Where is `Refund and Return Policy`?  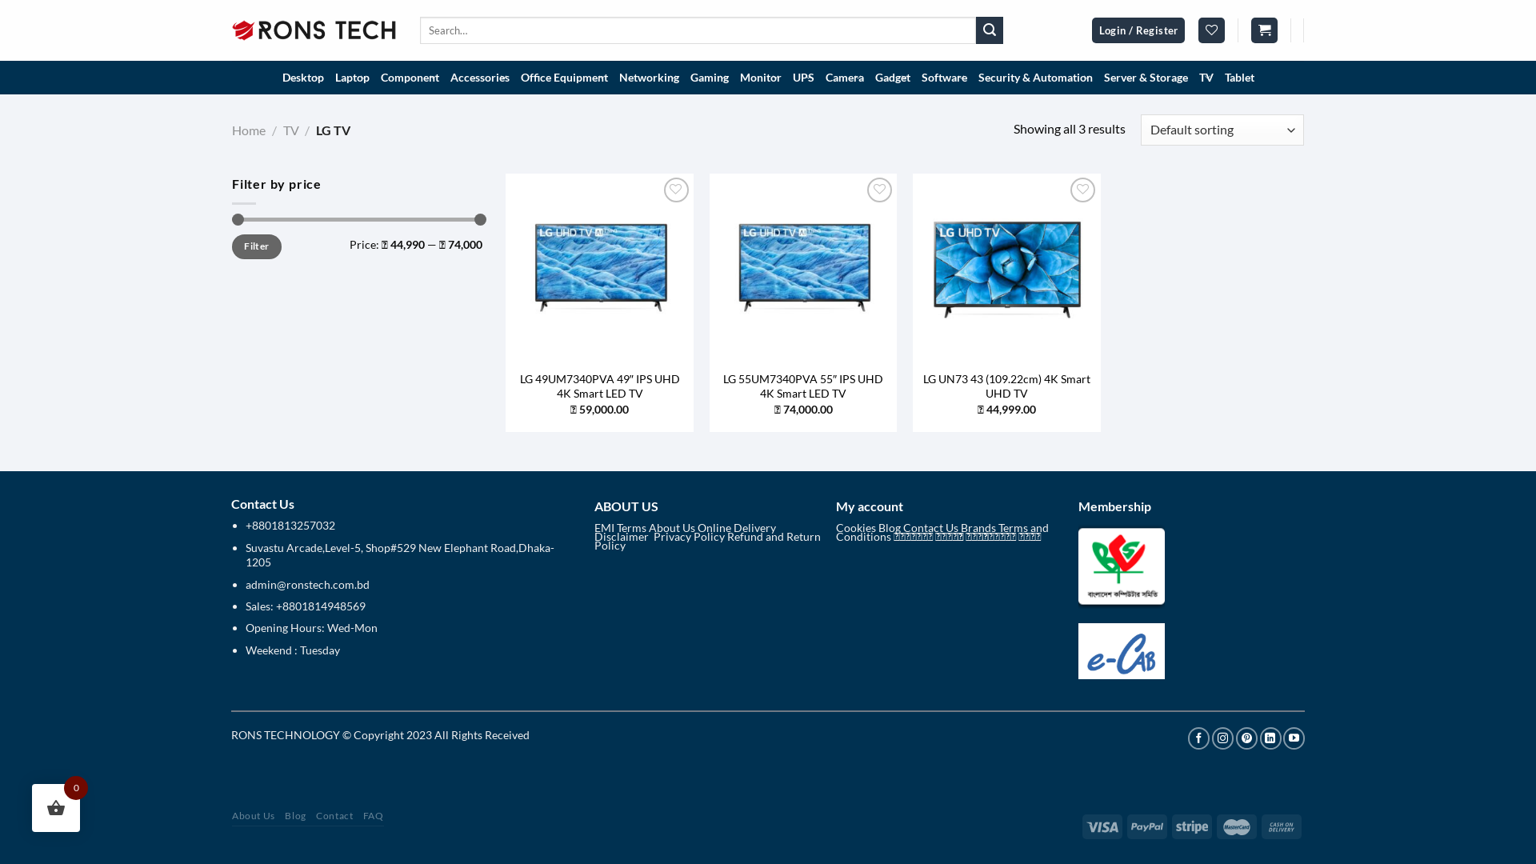
Refund and Return Policy is located at coordinates (707, 541).